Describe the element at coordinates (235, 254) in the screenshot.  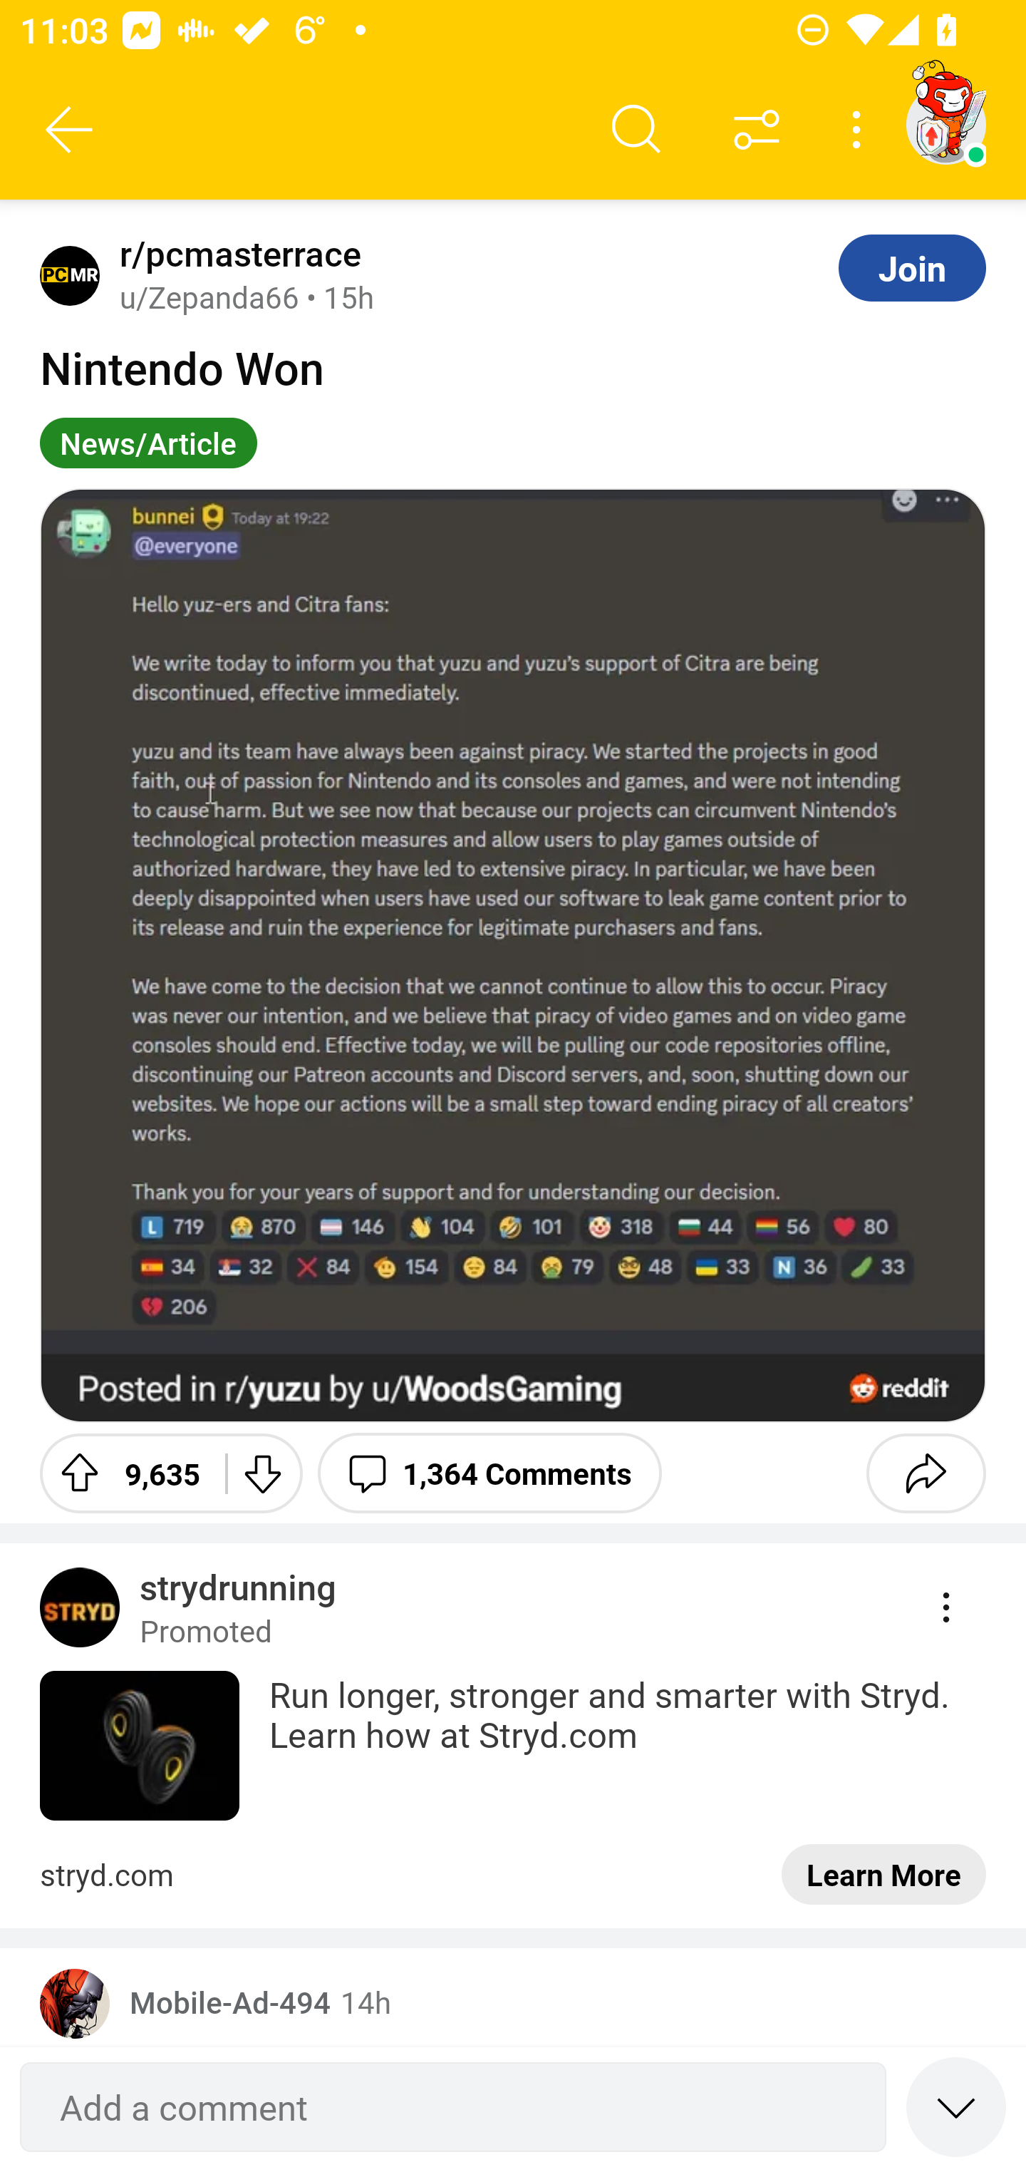
I see `r/pcmasterrace` at that location.